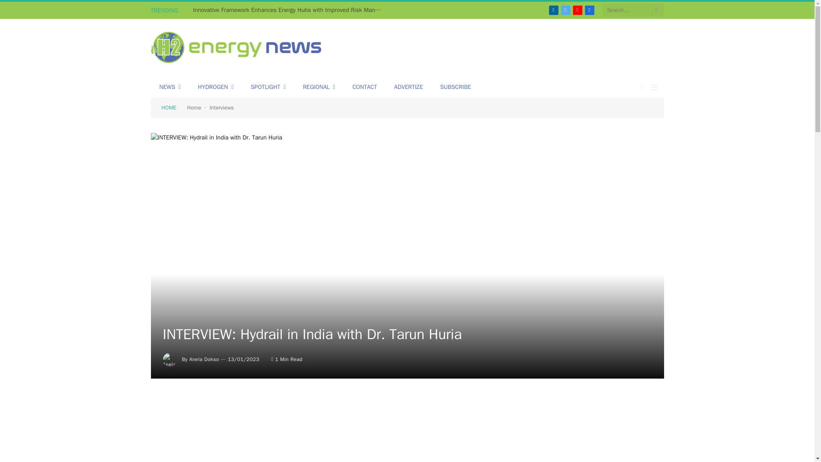 The height and width of the screenshot is (462, 821). What do you see at coordinates (169, 87) in the screenshot?
I see `NEWS` at bounding box center [169, 87].